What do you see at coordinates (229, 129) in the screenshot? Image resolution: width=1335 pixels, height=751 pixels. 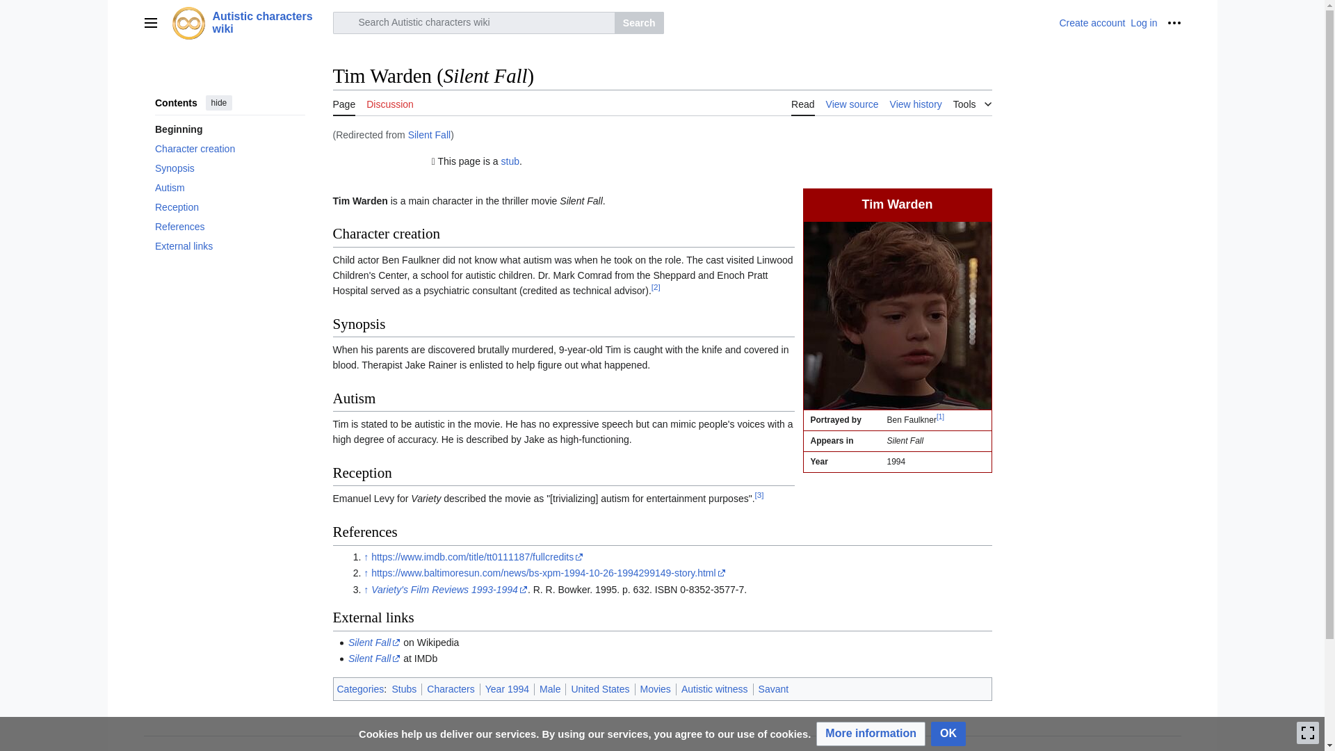 I see `Beginning` at bounding box center [229, 129].